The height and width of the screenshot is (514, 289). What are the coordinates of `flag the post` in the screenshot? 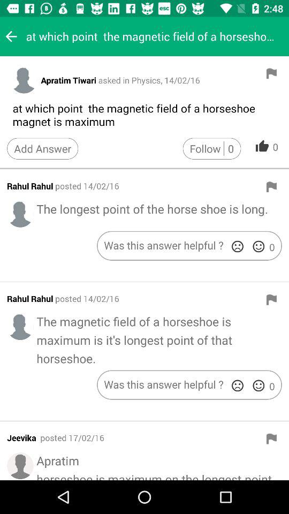 It's located at (271, 187).